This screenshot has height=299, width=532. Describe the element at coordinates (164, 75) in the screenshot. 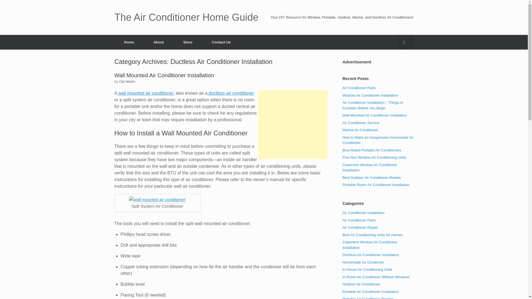

I see `Wall Mounted Air Conditioner Installation` at that location.